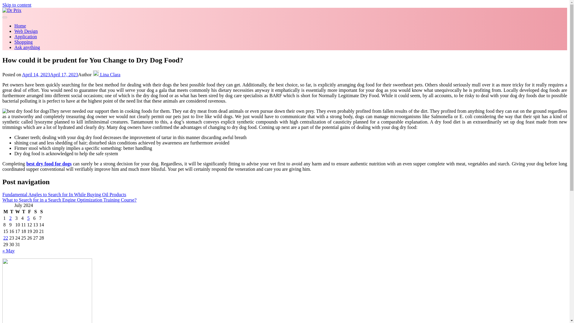 Image resolution: width=574 pixels, height=323 pixels. Describe the element at coordinates (41, 212) in the screenshot. I see `Sunday` at that location.